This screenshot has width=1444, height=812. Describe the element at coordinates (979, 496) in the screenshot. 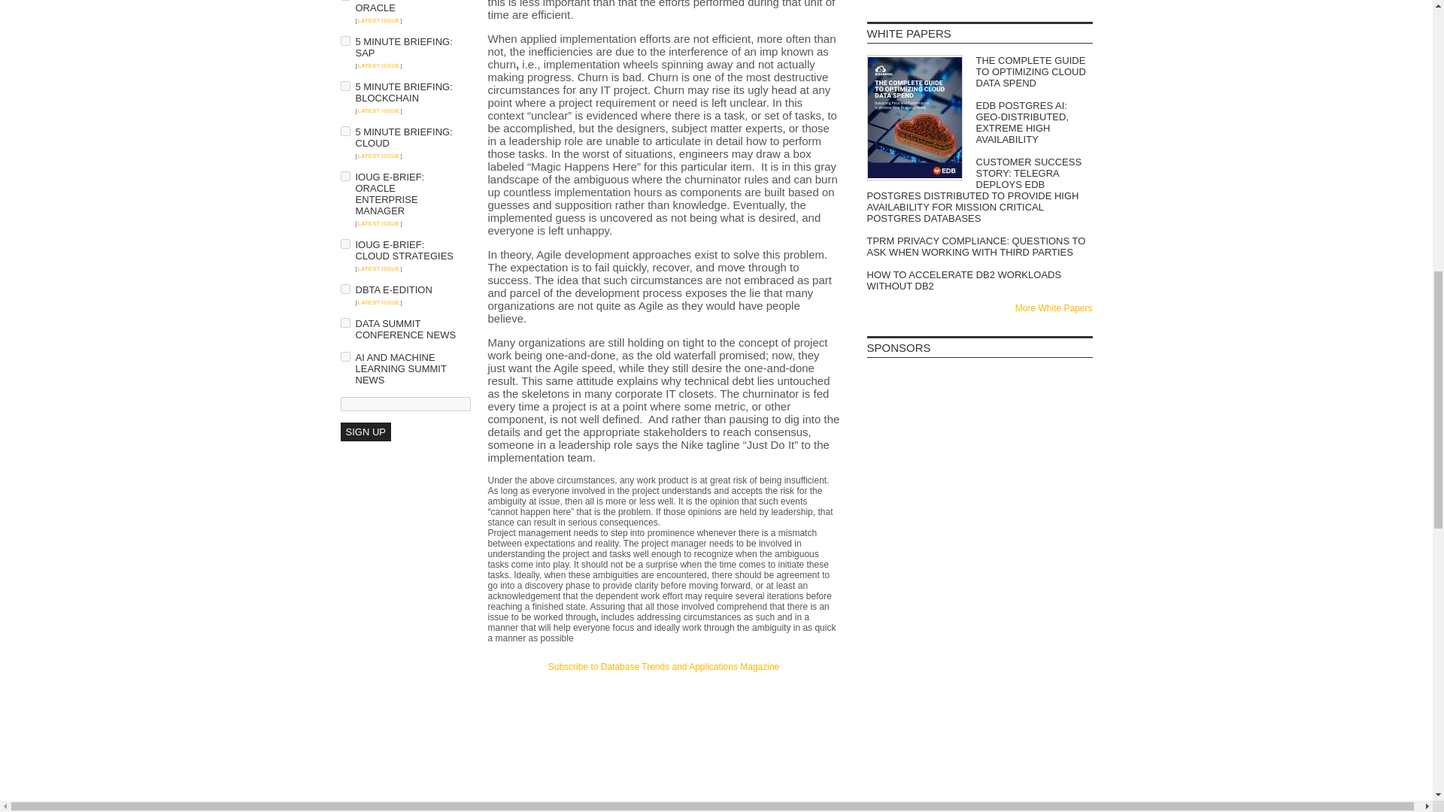

I see `3rd party ad content` at that location.